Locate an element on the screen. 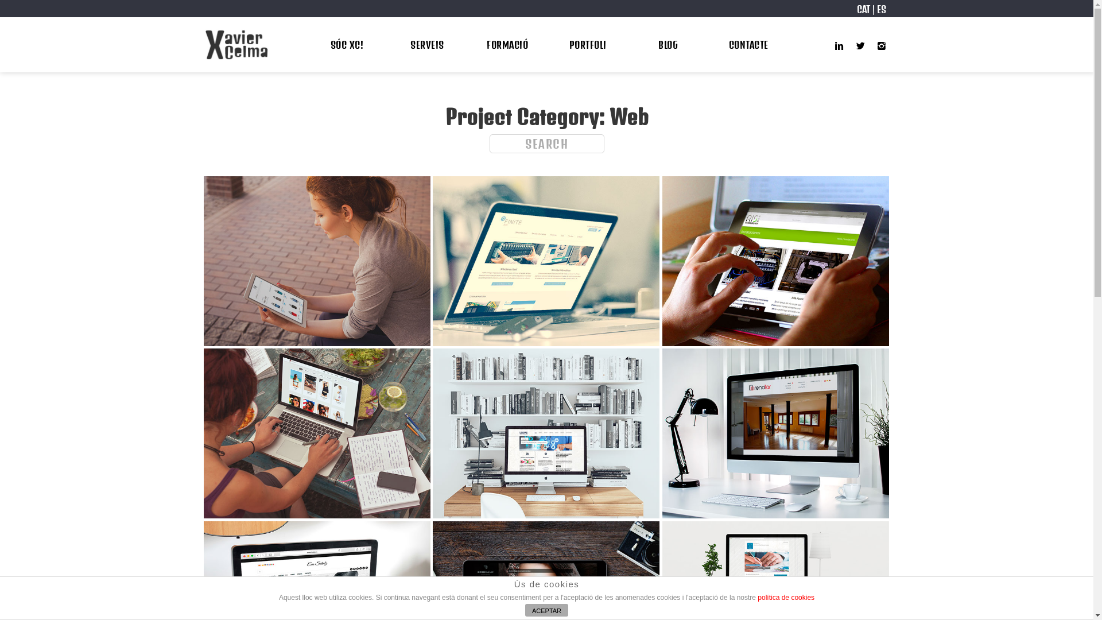  Peter & Wolf BCN is located at coordinates (317, 262).